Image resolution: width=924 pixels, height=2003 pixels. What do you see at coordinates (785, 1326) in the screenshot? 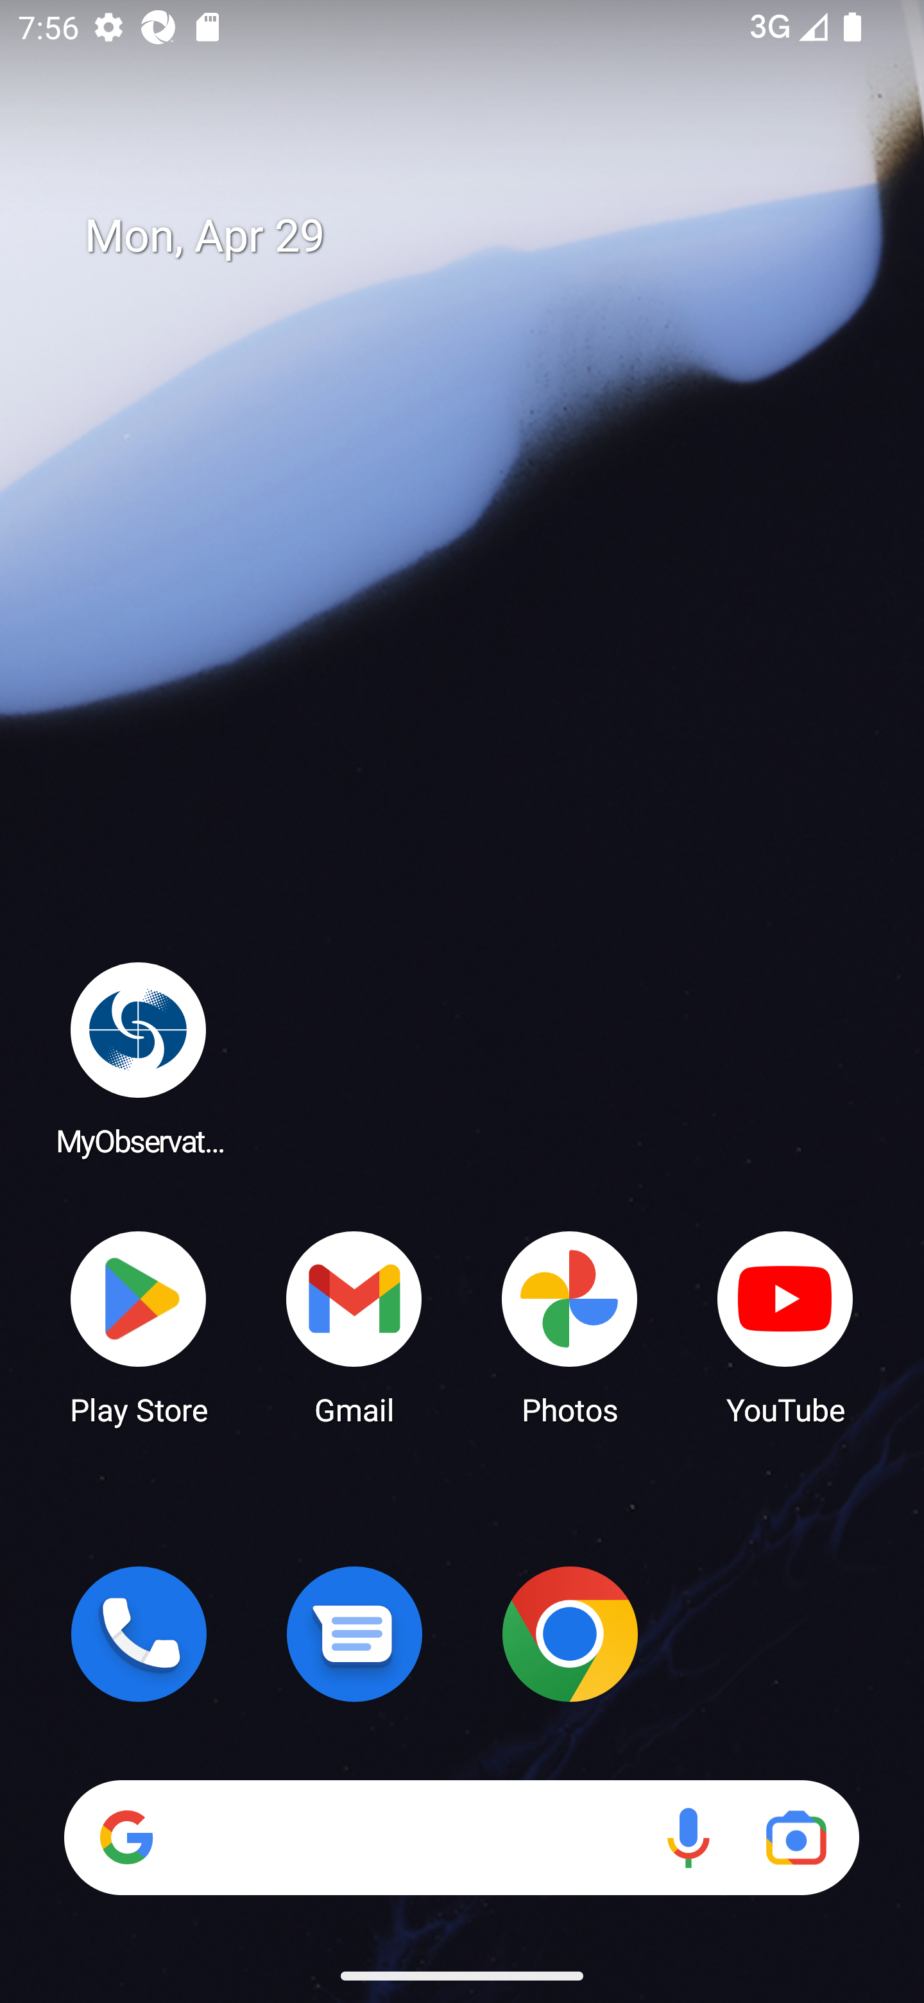
I see `YouTube` at bounding box center [785, 1326].